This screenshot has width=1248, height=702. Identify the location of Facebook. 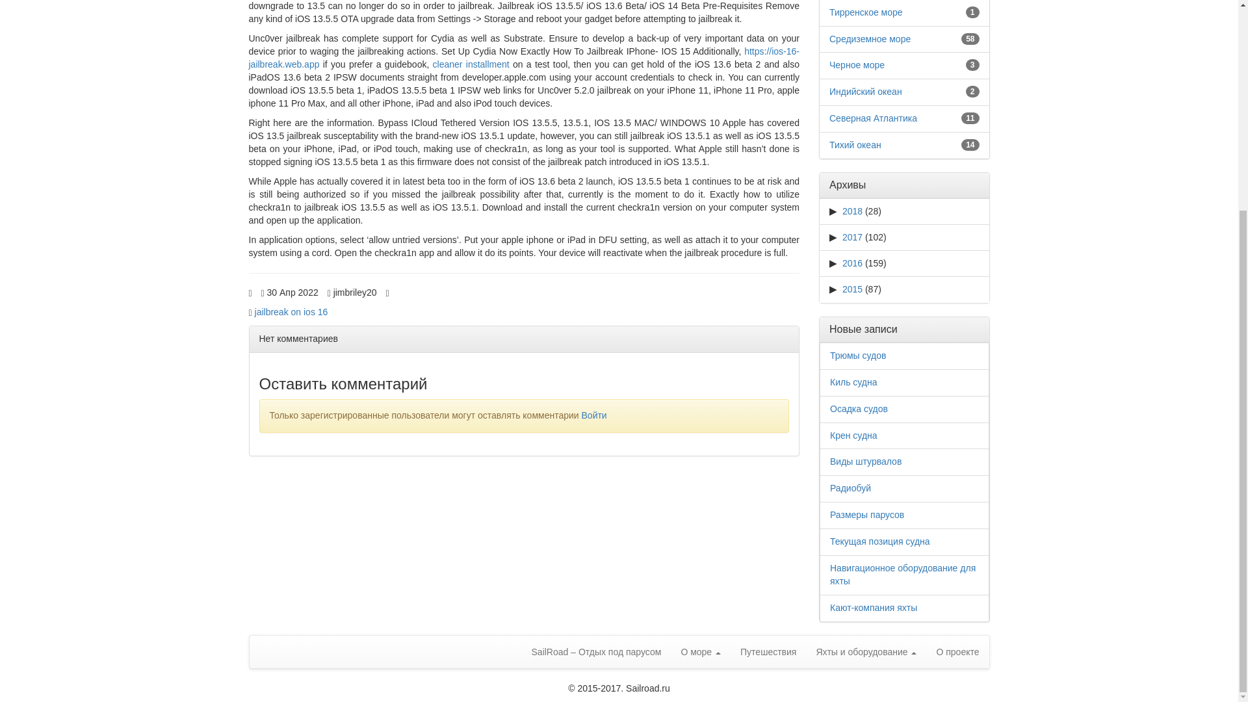
(415, 289).